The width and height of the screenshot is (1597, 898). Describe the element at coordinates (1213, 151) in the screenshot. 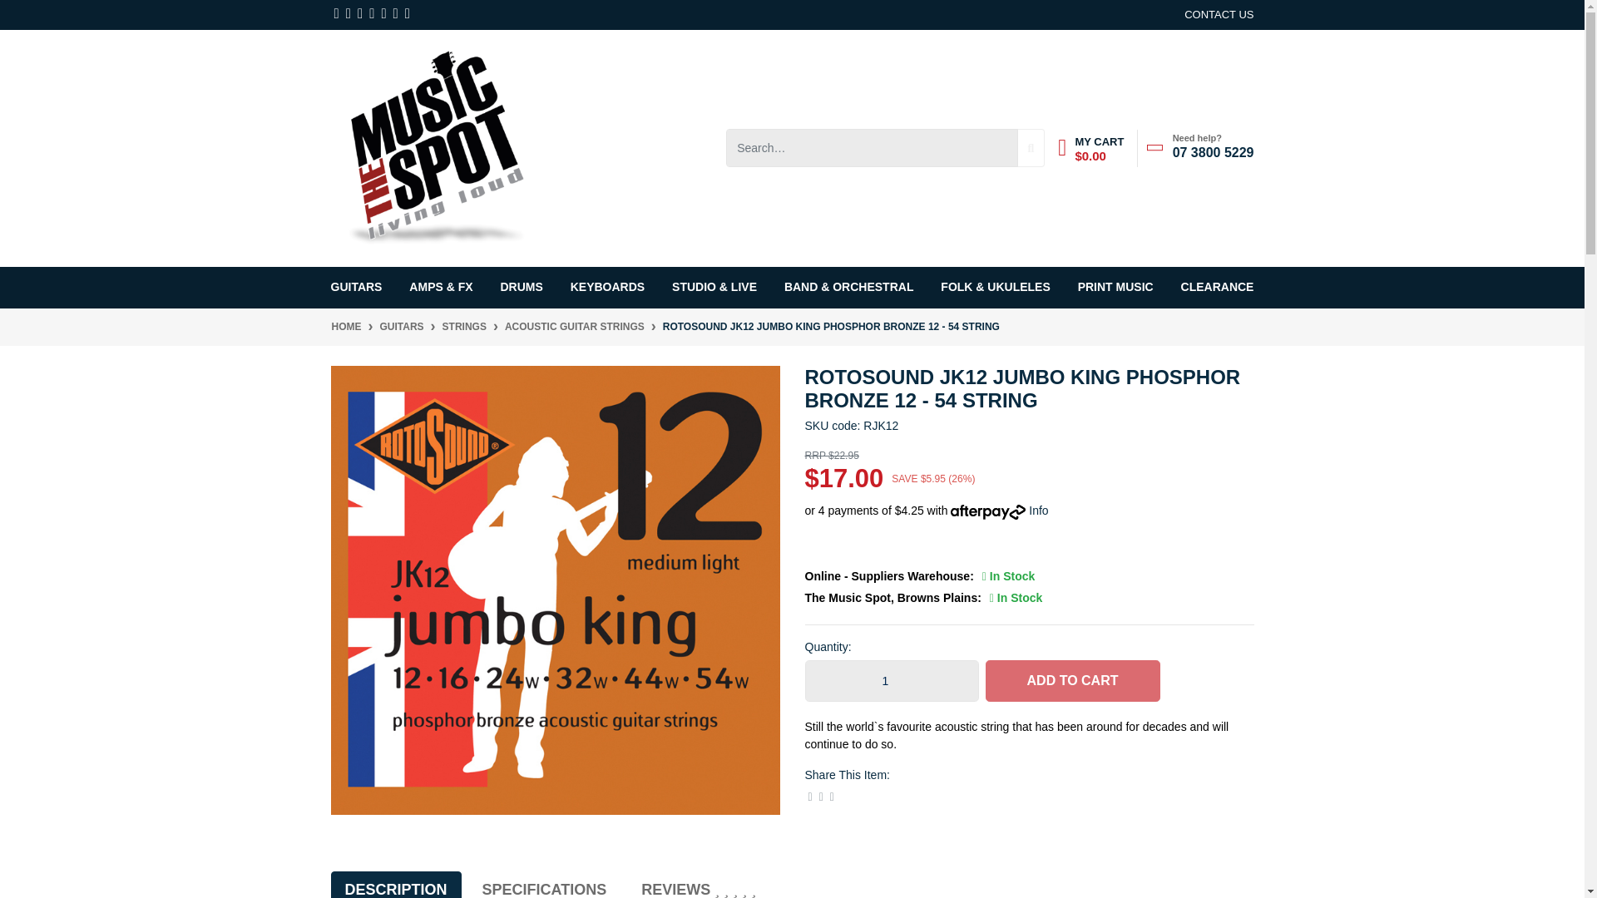

I see `07 3800 5229` at that location.